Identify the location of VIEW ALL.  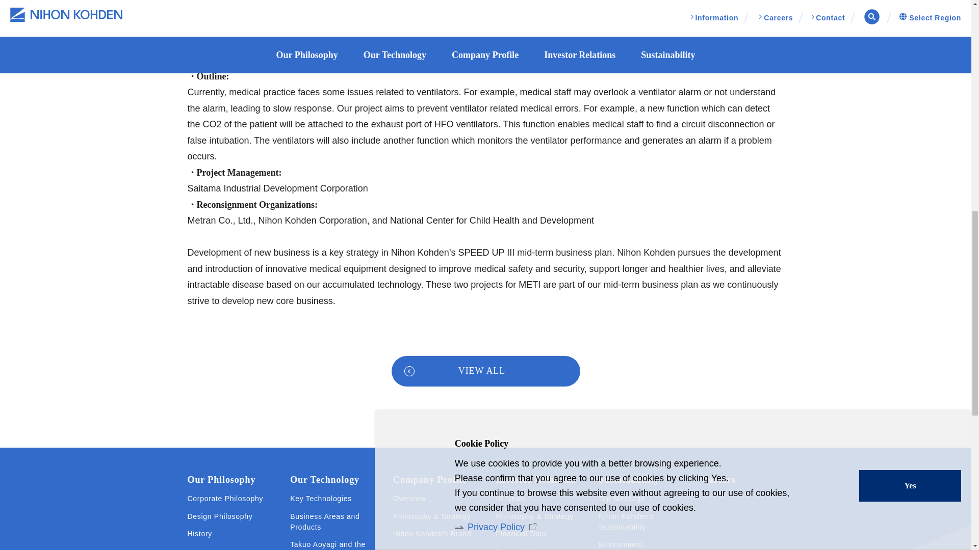
(486, 371).